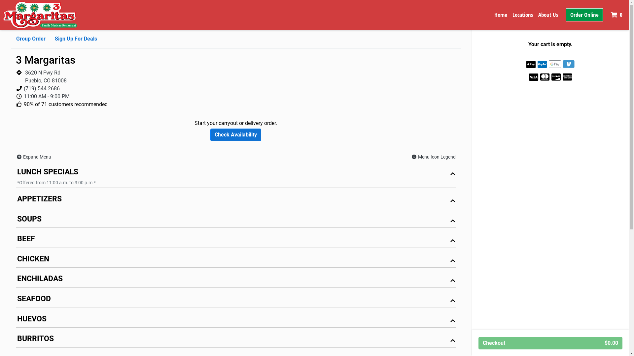  I want to click on About Us, so click(548, 15).